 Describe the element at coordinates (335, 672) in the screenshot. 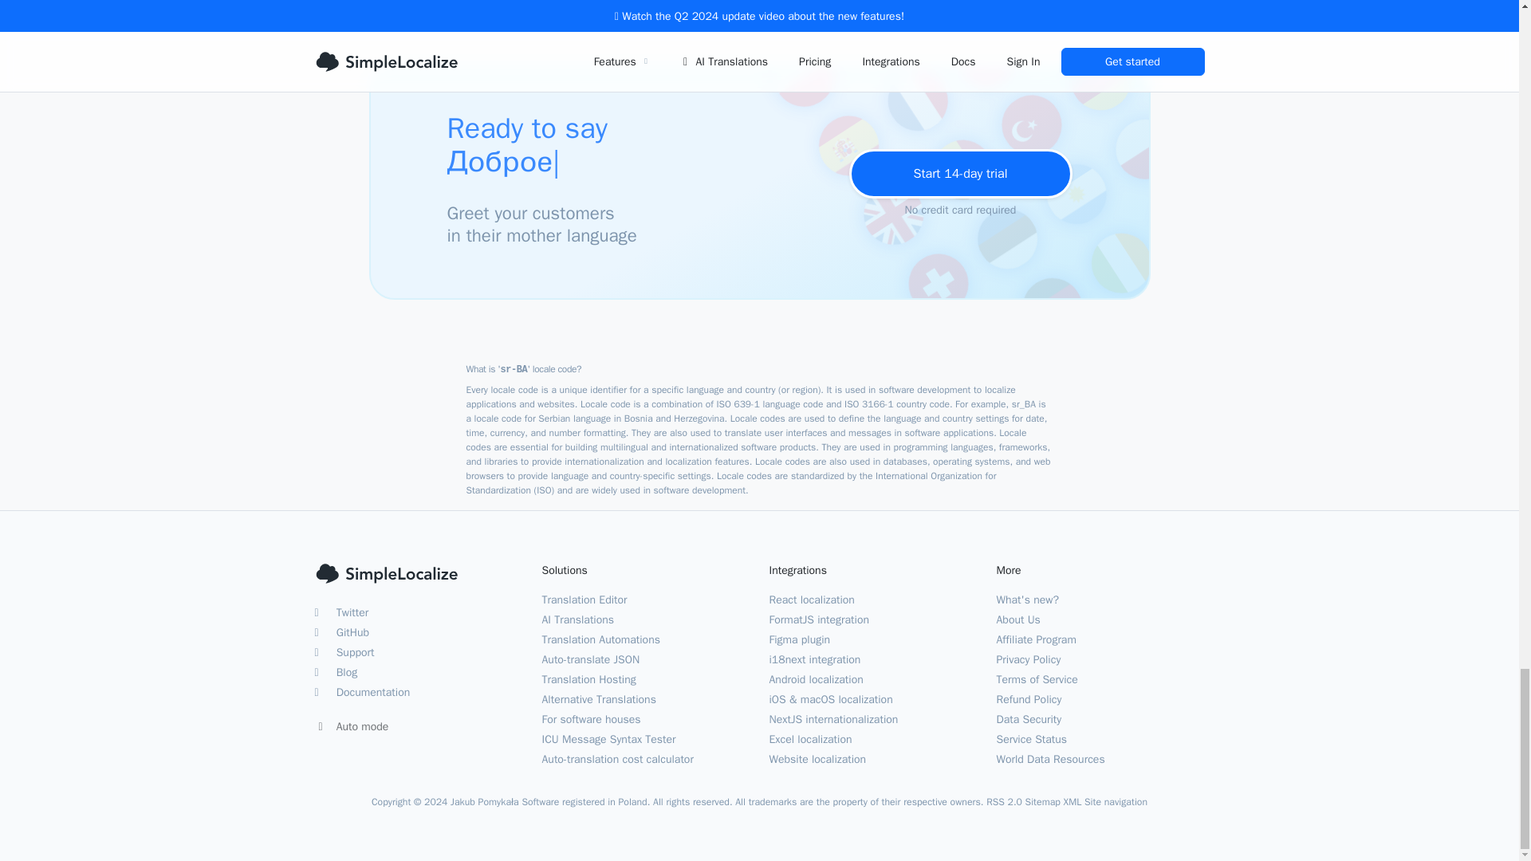

I see ` Blog` at that location.